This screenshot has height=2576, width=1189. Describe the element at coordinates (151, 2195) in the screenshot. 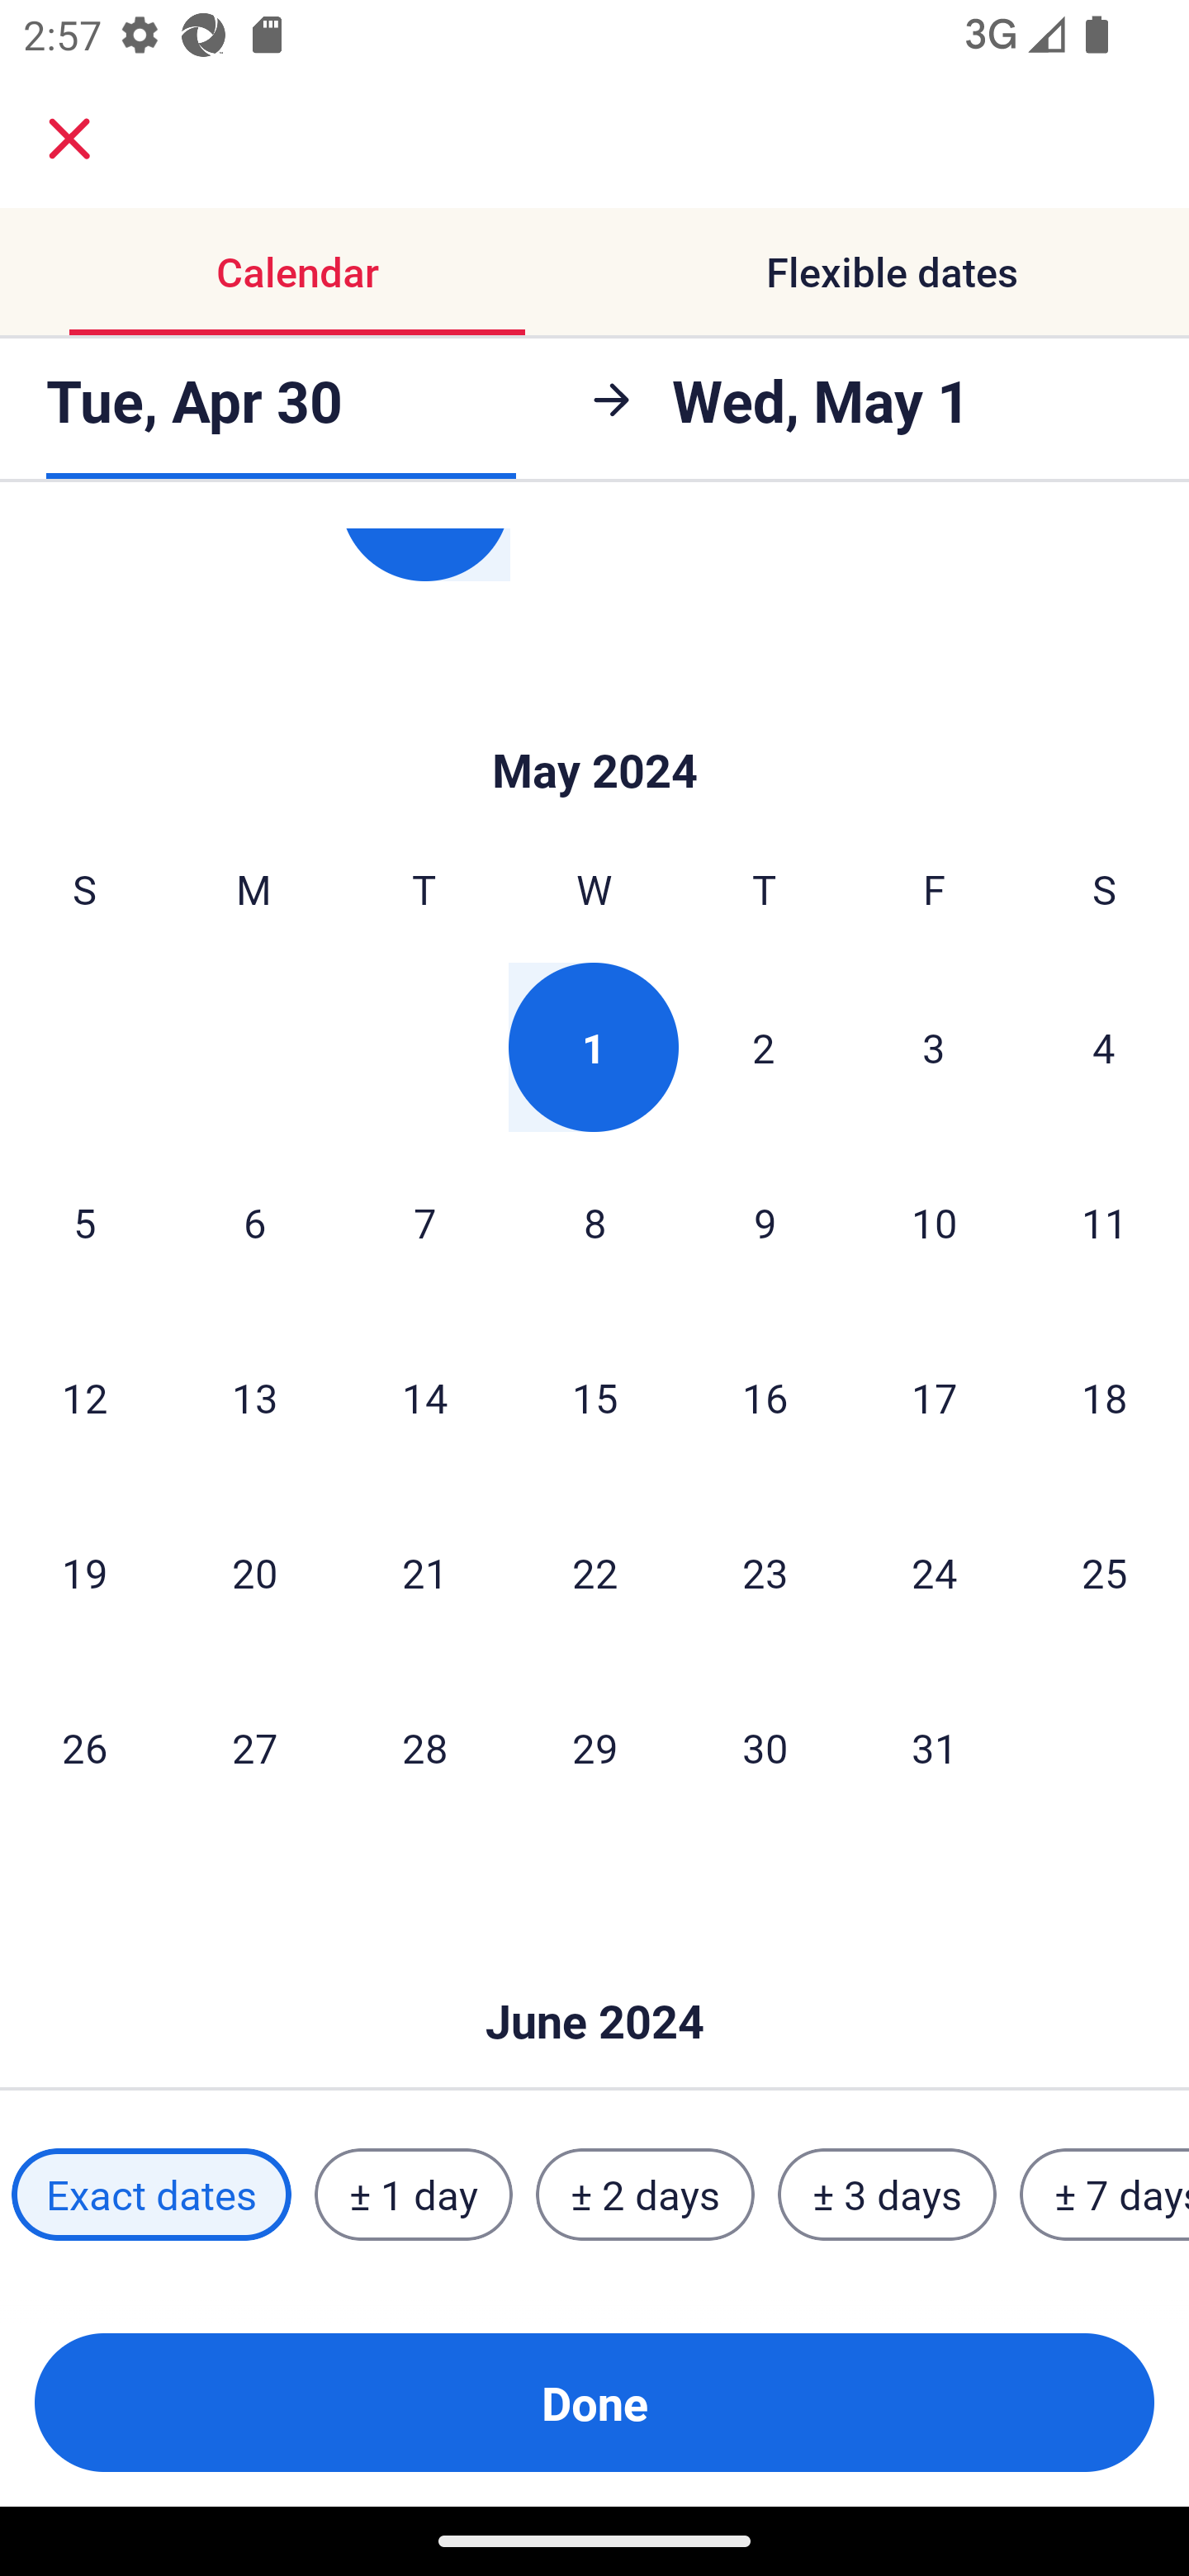

I see `Exact dates` at that location.